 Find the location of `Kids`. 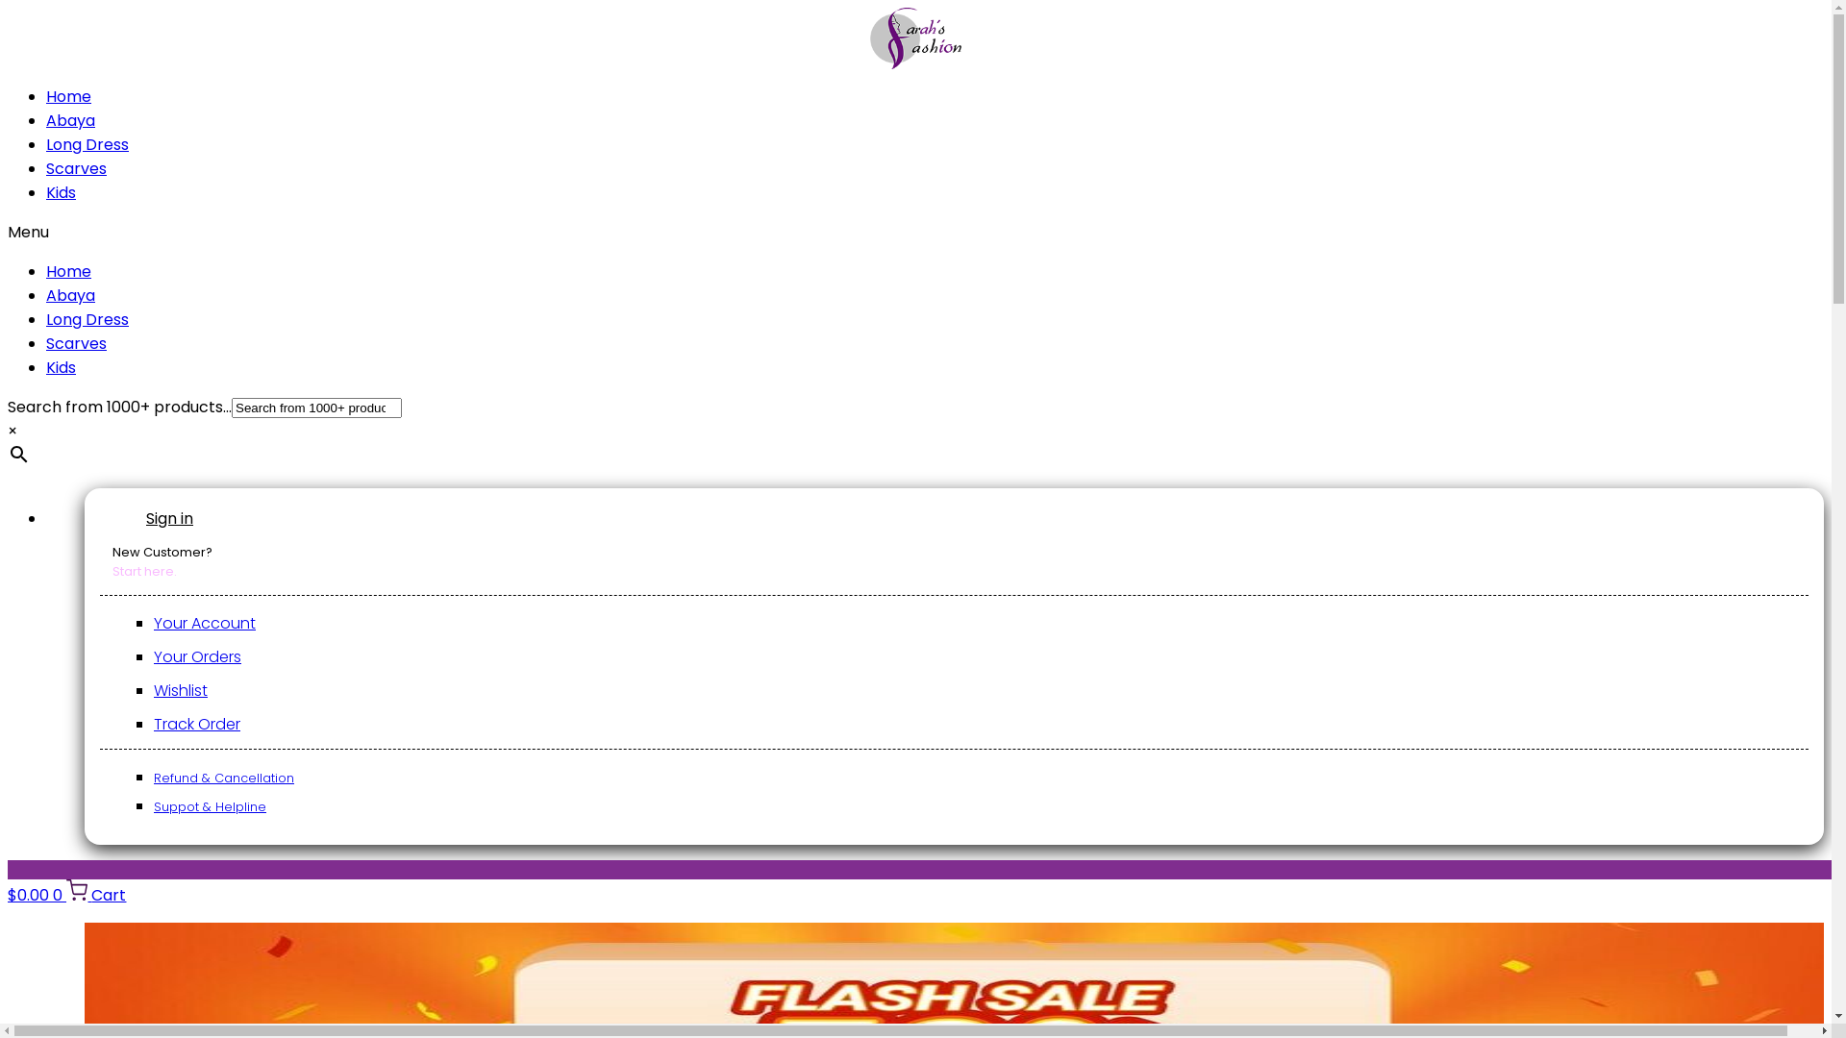

Kids is located at coordinates (62, 192).